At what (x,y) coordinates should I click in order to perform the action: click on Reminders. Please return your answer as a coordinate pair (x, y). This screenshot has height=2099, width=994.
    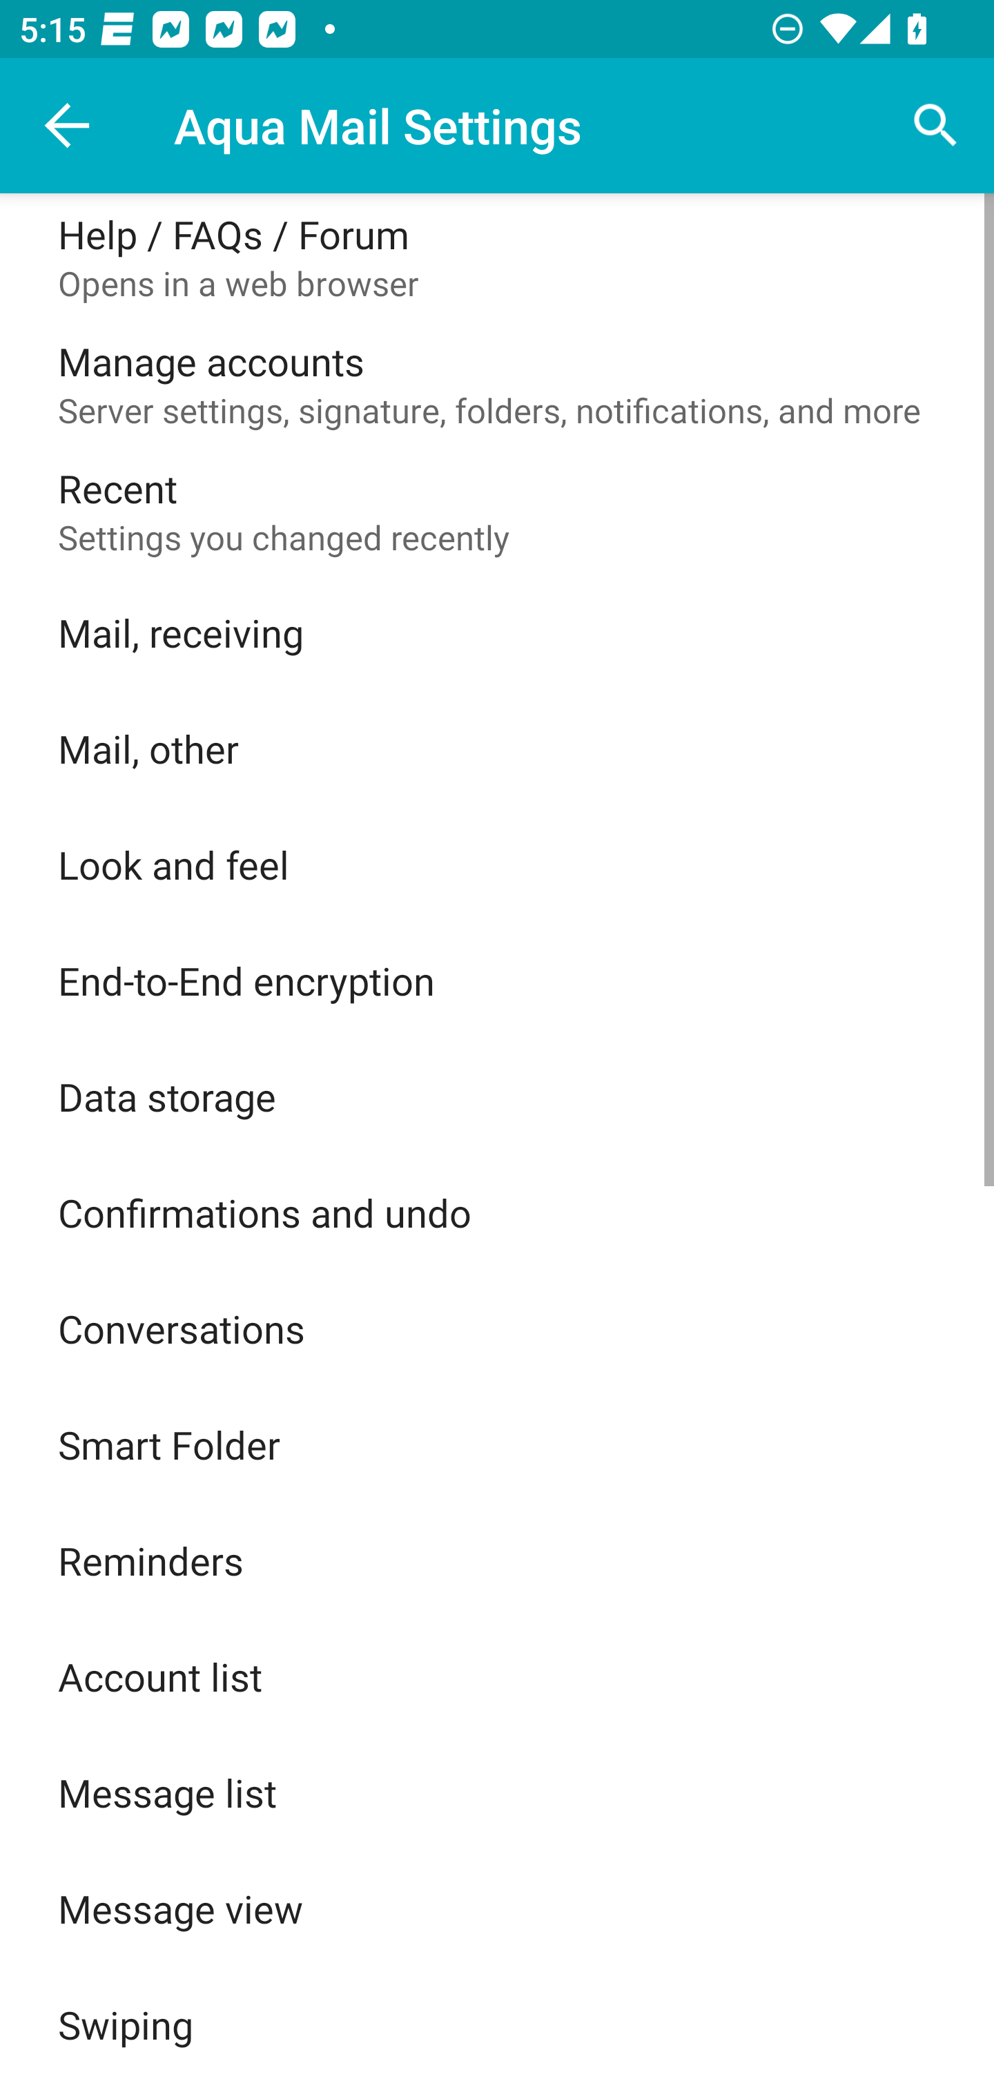
    Looking at the image, I should click on (497, 1560).